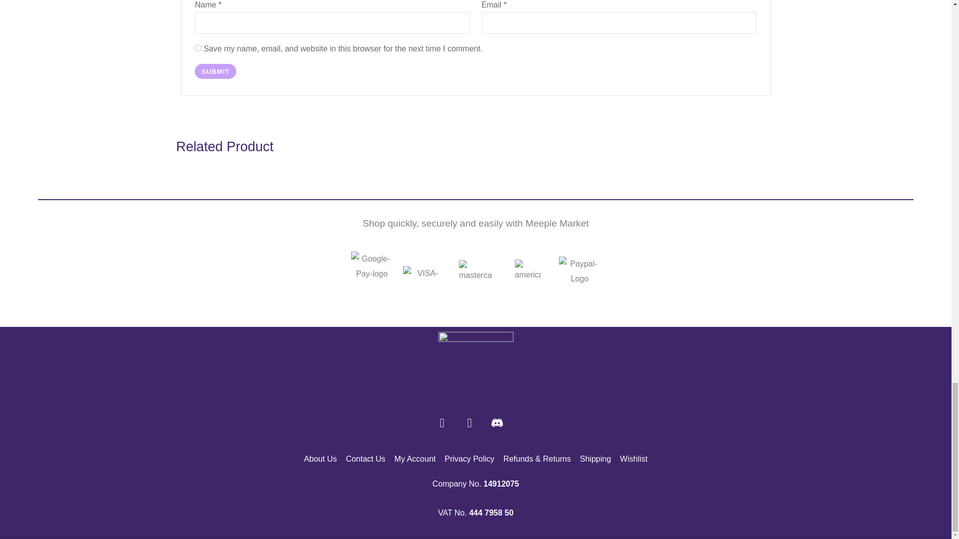 Image resolution: width=959 pixels, height=539 pixels. Describe the element at coordinates (215, 71) in the screenshot. I see `Submit` at that location.